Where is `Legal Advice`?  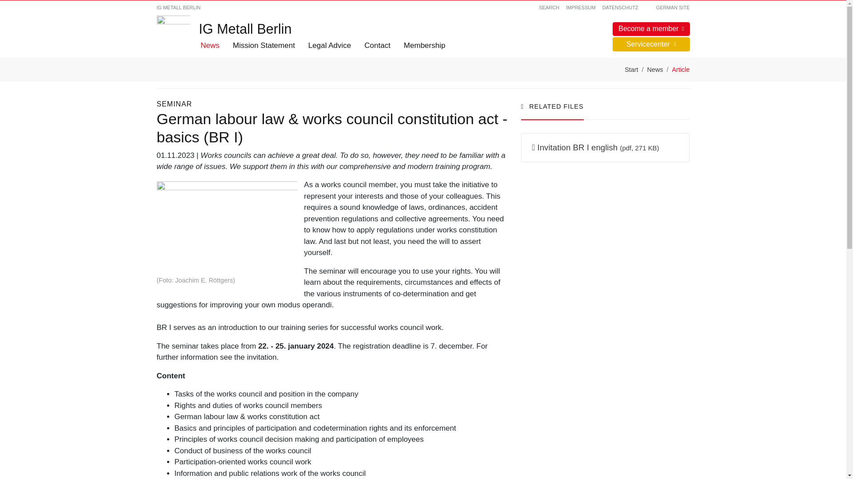
Legal Advice is located at coordinates (330, 45).